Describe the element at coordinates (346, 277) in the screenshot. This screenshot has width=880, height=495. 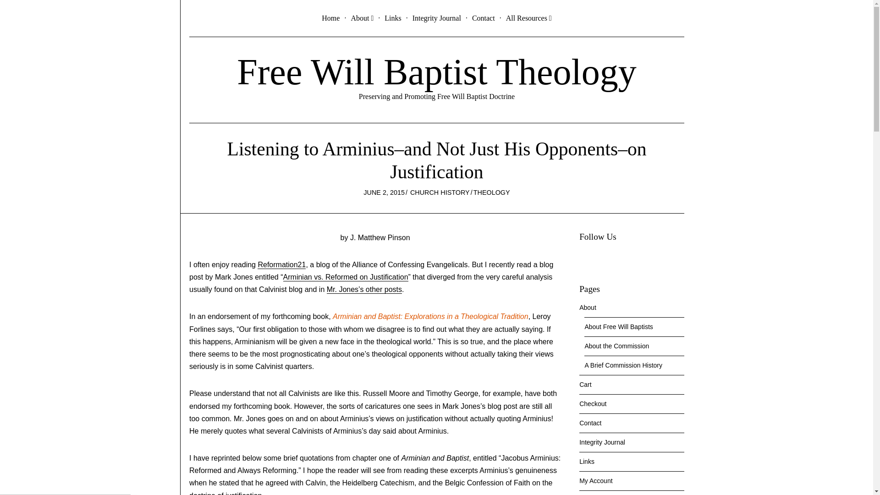
I see `Arminian vs. Reformed on Justification` at that location.